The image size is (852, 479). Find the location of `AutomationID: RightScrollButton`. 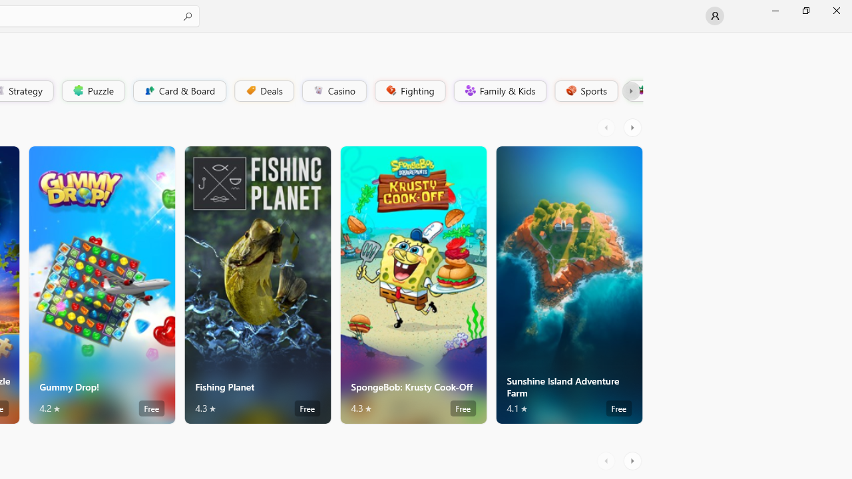

AutomationID: RightScrollButton is located at coordinates (634, 460).